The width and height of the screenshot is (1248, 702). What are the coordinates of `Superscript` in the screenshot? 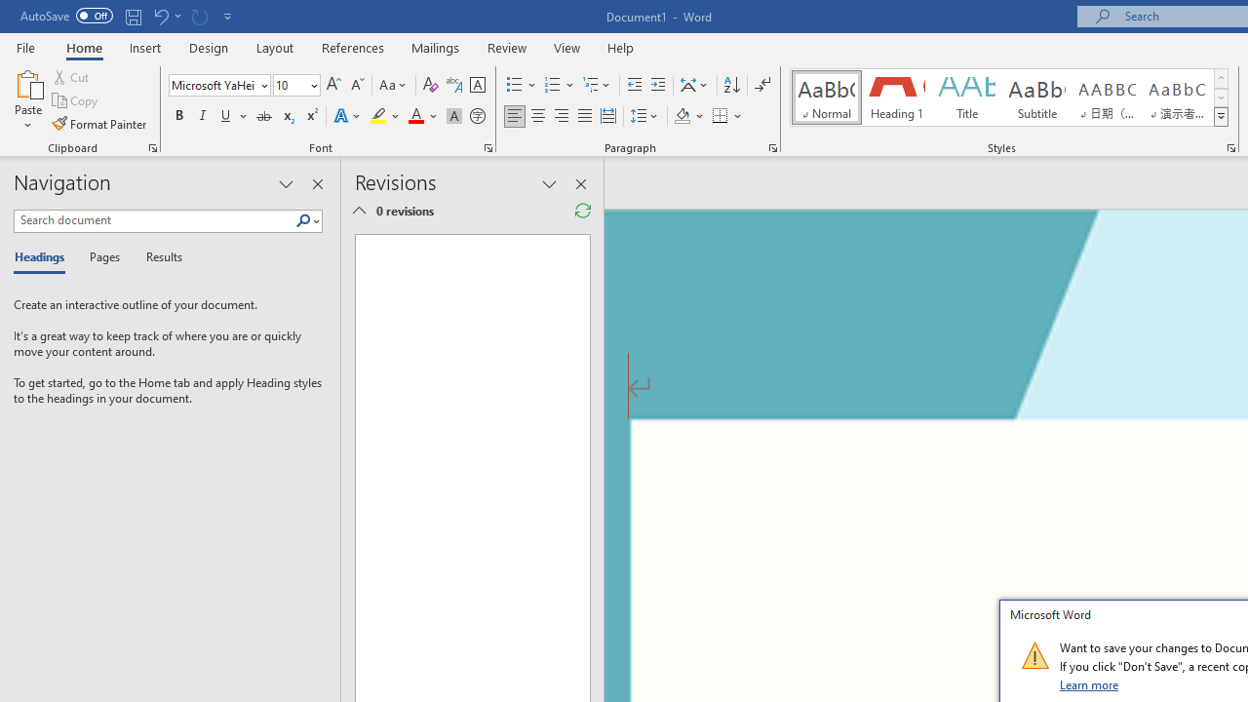 It's located at (311, 117).